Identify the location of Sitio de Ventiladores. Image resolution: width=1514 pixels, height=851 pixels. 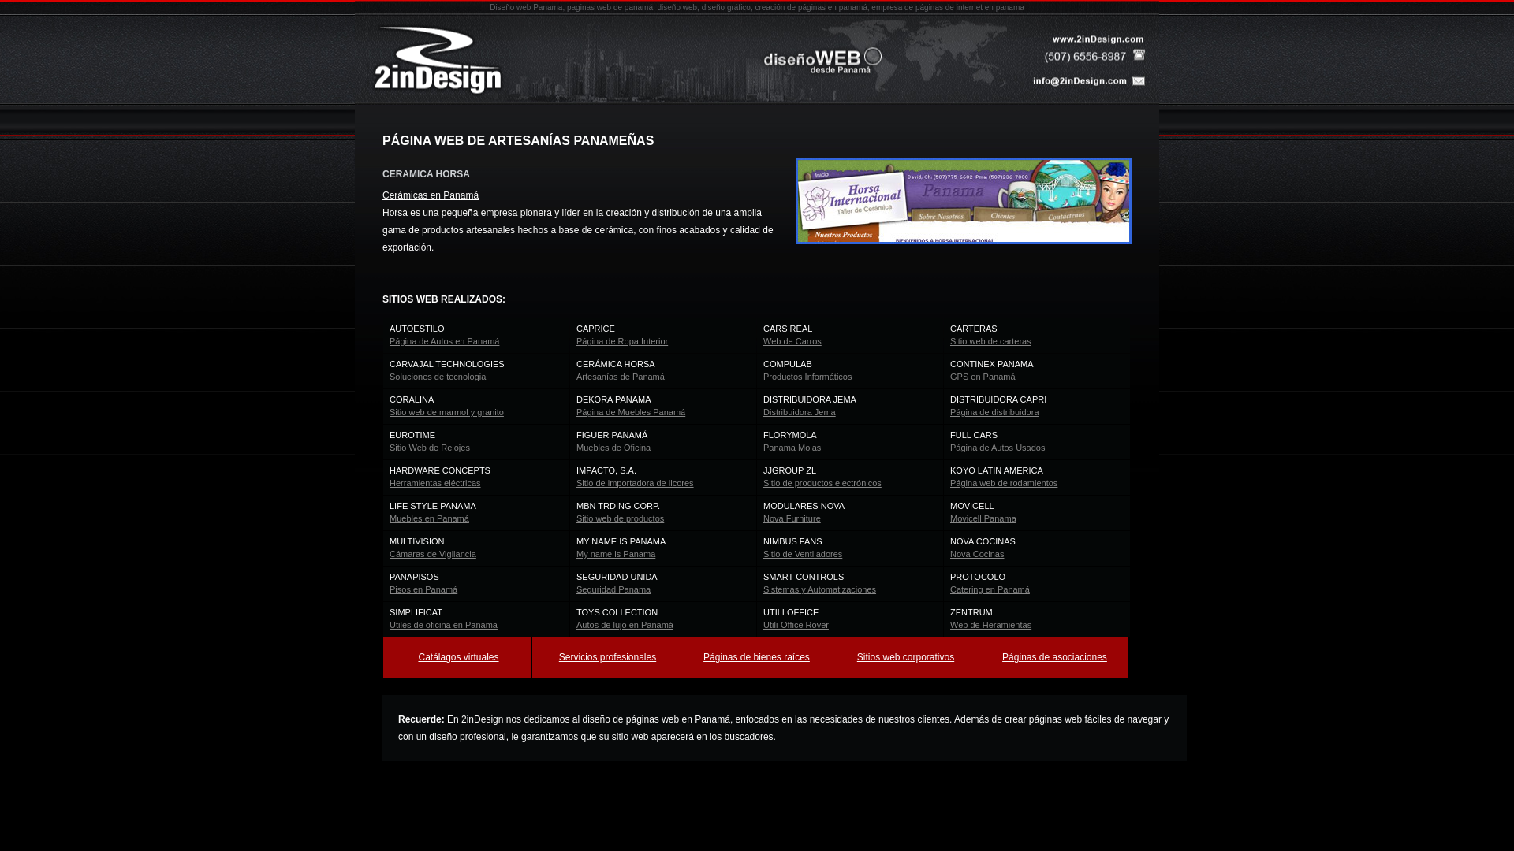
(803, 554).